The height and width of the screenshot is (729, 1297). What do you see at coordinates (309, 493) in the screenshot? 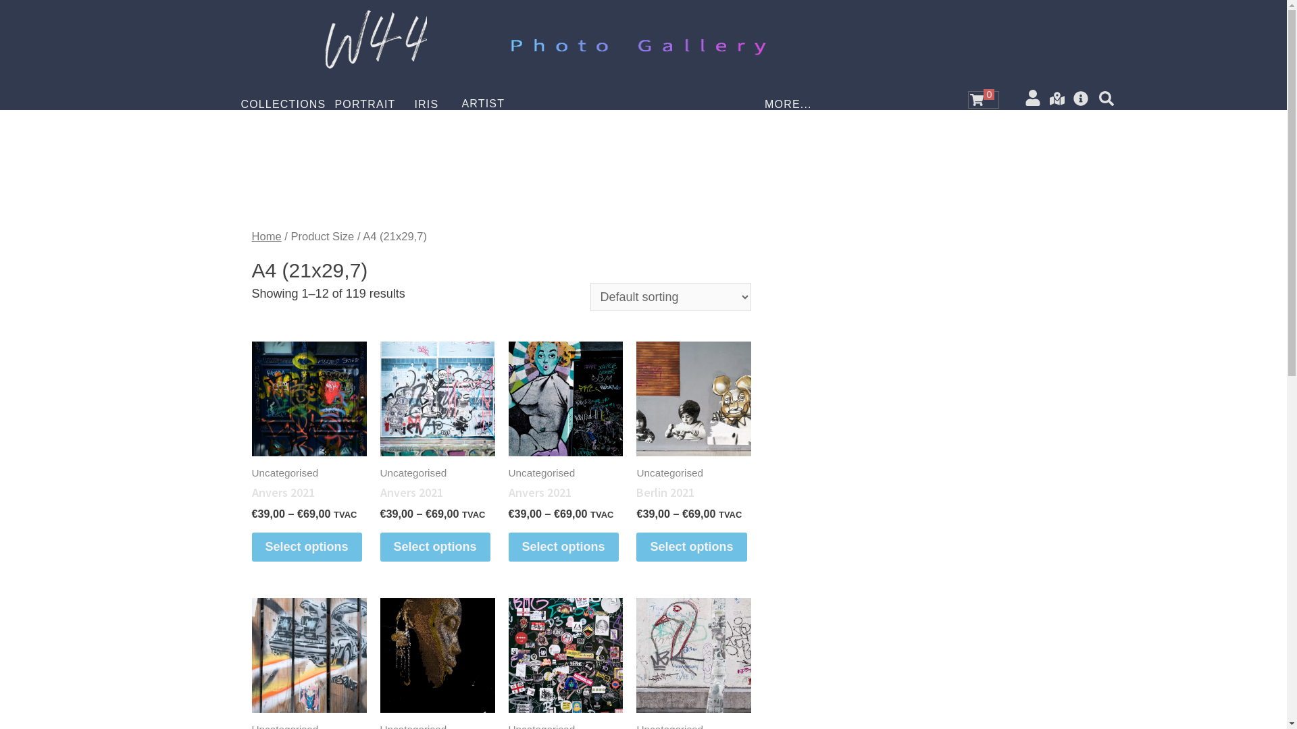
I see `Anvers 2021` at bounding box center [309, 493].